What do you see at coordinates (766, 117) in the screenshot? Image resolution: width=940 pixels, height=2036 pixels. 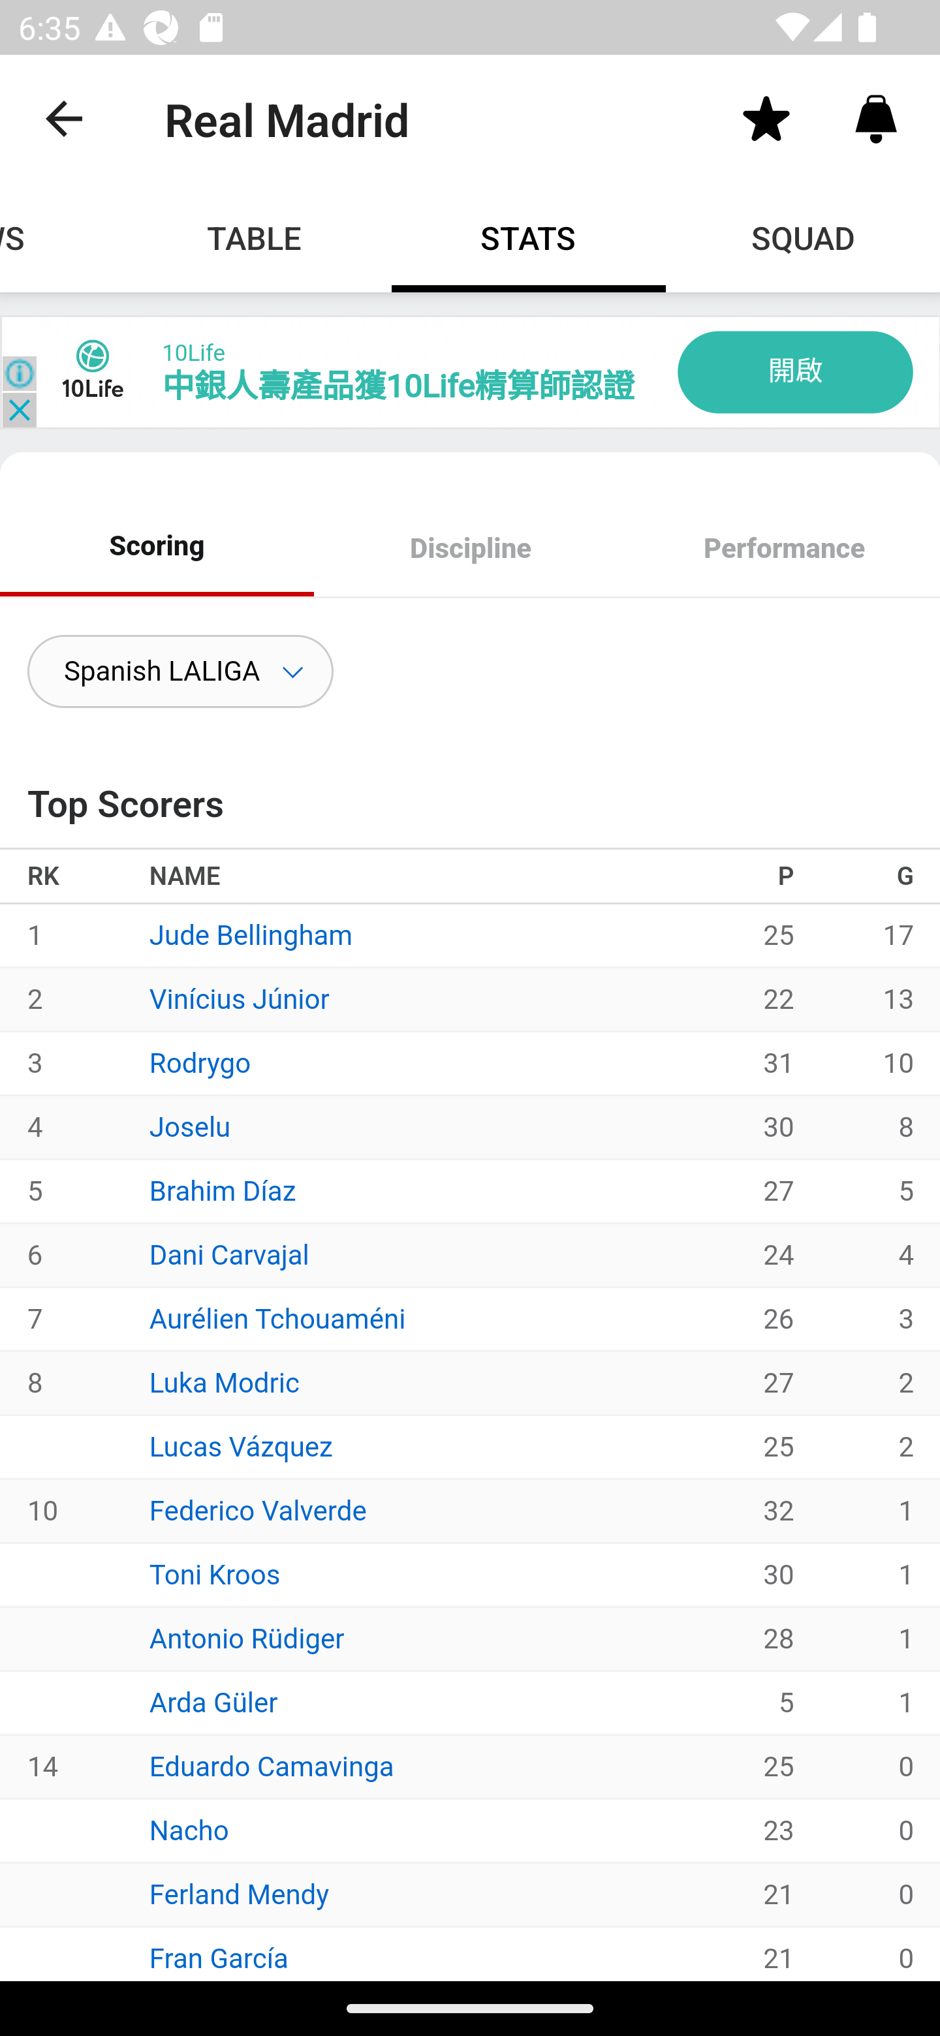 I see `Favorite toggle` at bounding box center [766, 117].